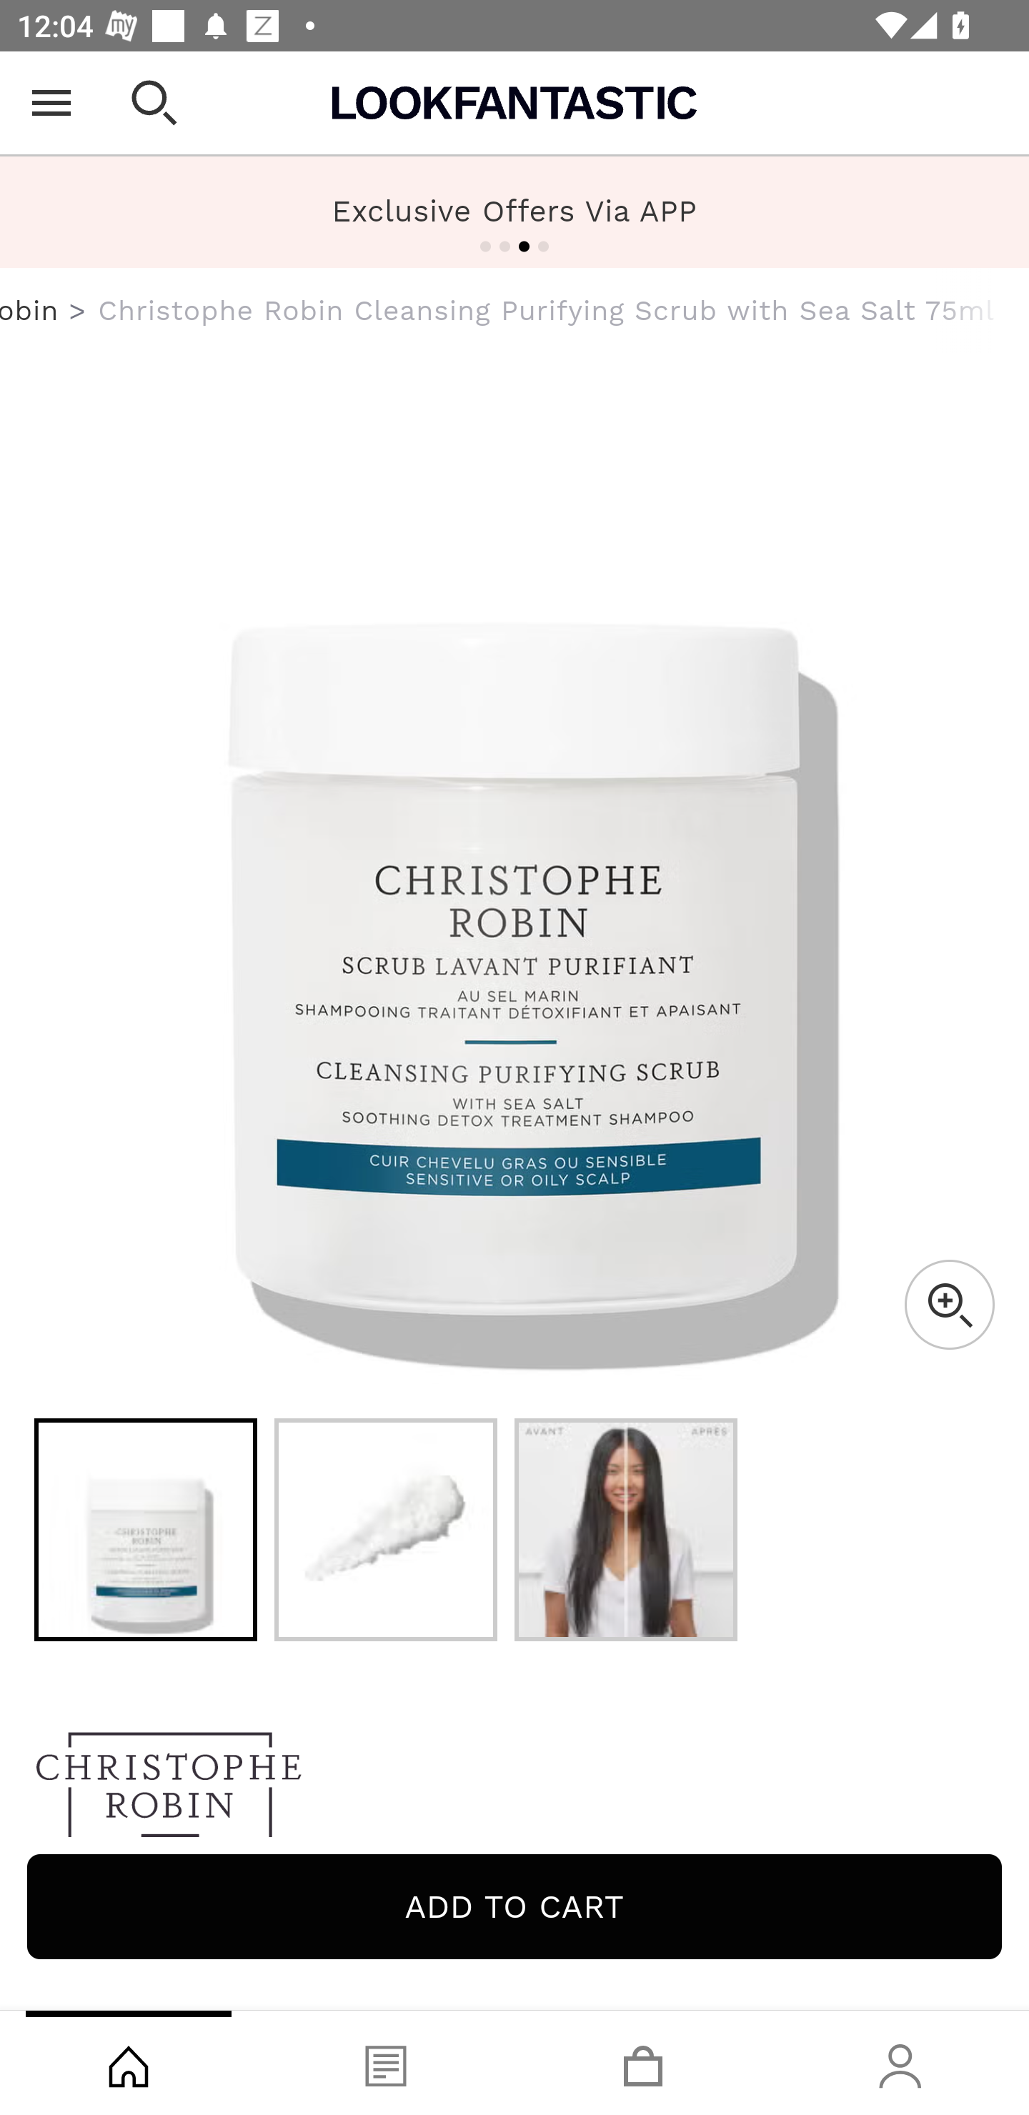  I want to click on Basket, tab, 3 of 4, so click(643, 2063).